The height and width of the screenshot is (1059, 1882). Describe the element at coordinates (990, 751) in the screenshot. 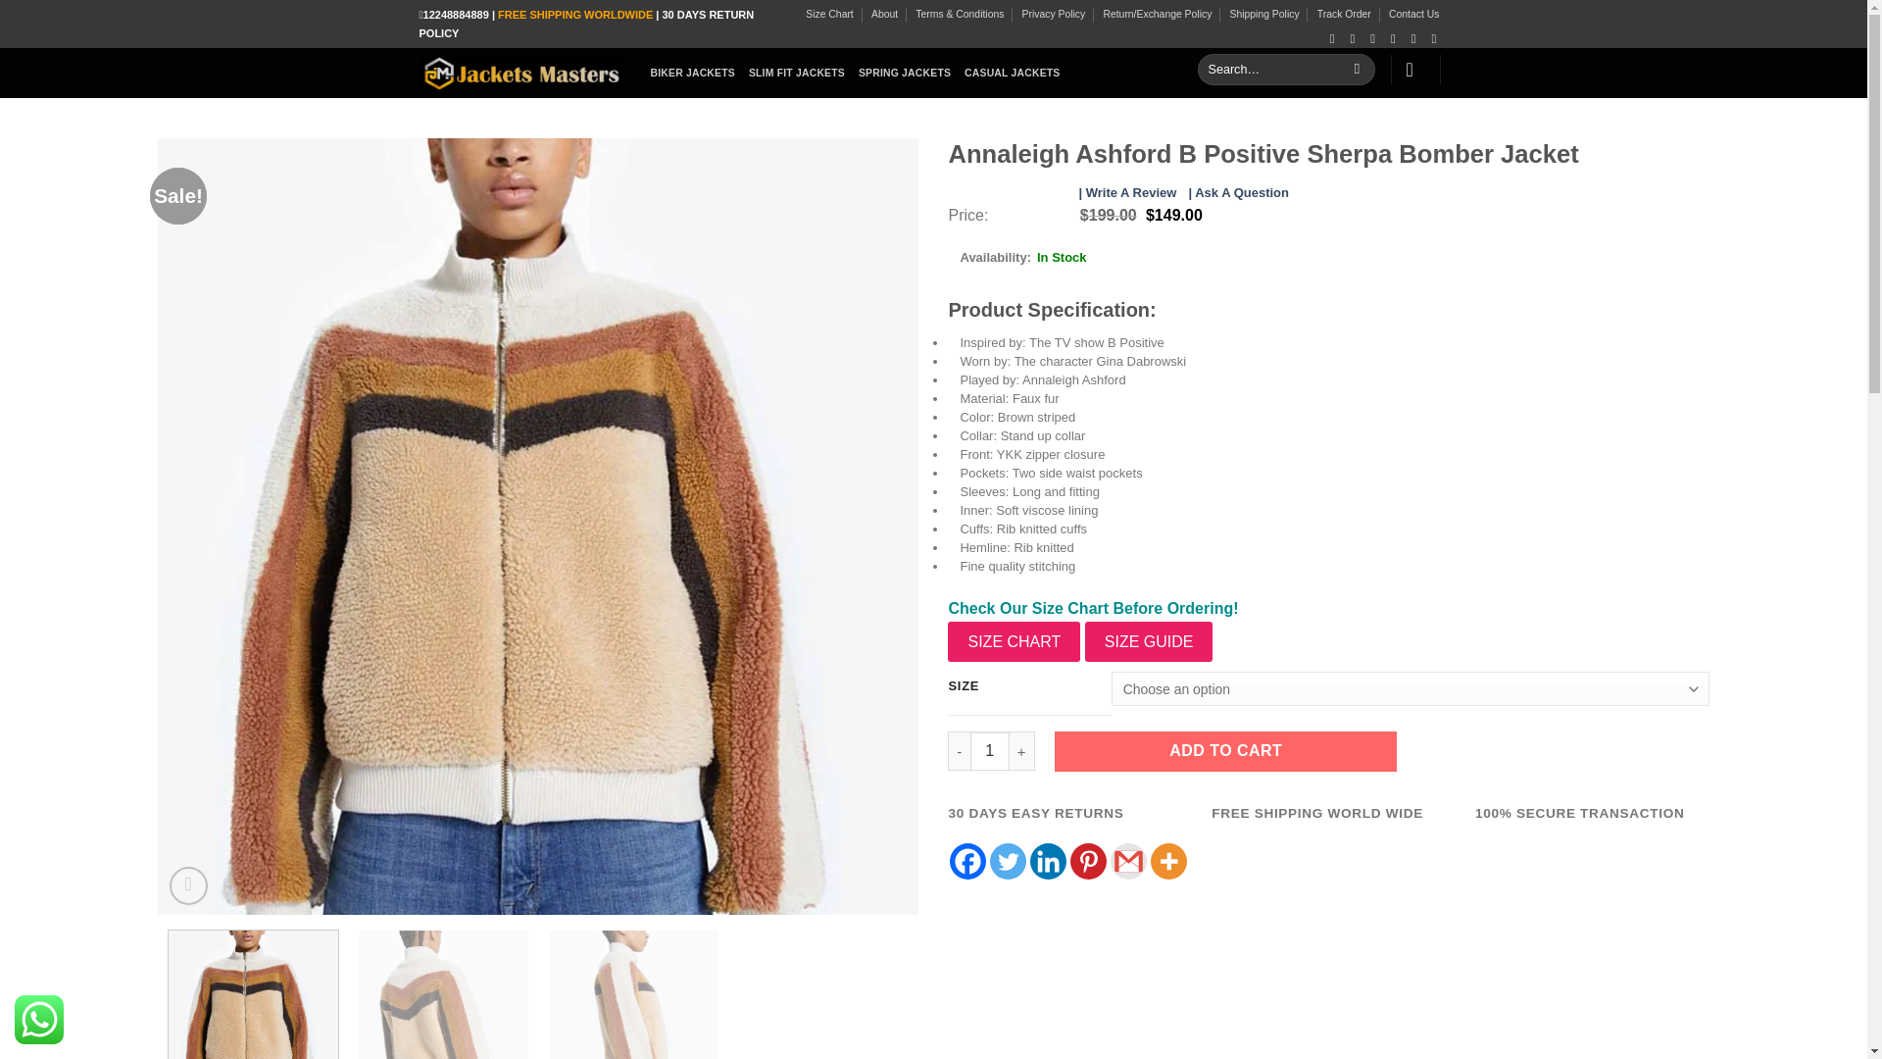

I see `Qty` at that location.